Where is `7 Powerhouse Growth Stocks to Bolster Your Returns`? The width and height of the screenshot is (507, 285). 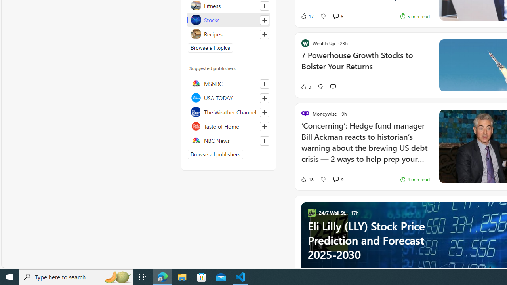 7 Powerhouse Growth Stocks to Bolster Your Returns is located at coordinates (365, 65).